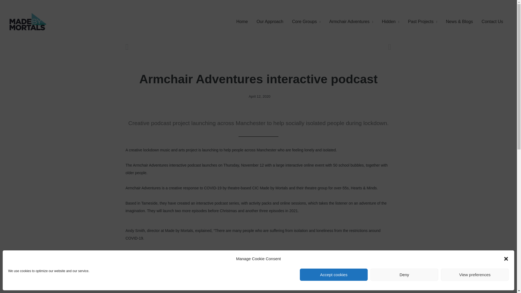  Describe the element at coordinates (334, 275) in the screenshot. I see `Accept cookies` at that location.